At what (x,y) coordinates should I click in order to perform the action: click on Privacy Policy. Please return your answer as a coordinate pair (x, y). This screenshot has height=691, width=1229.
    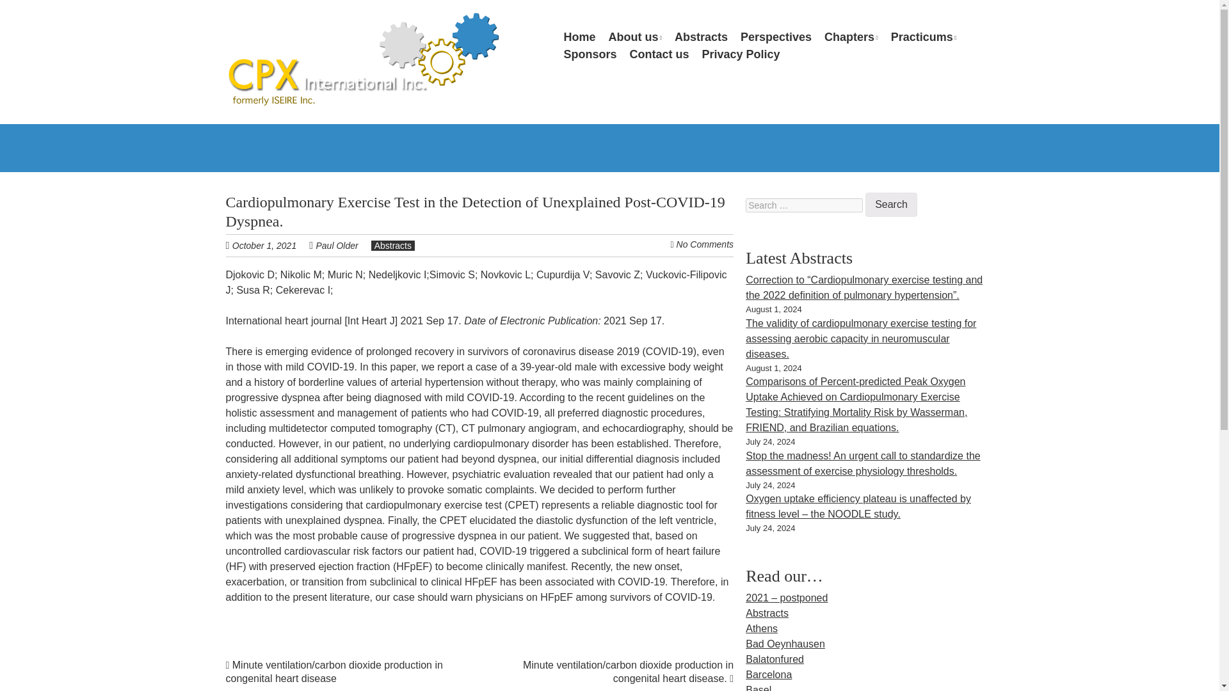
    Looking at the image, I should click on (740, 55).